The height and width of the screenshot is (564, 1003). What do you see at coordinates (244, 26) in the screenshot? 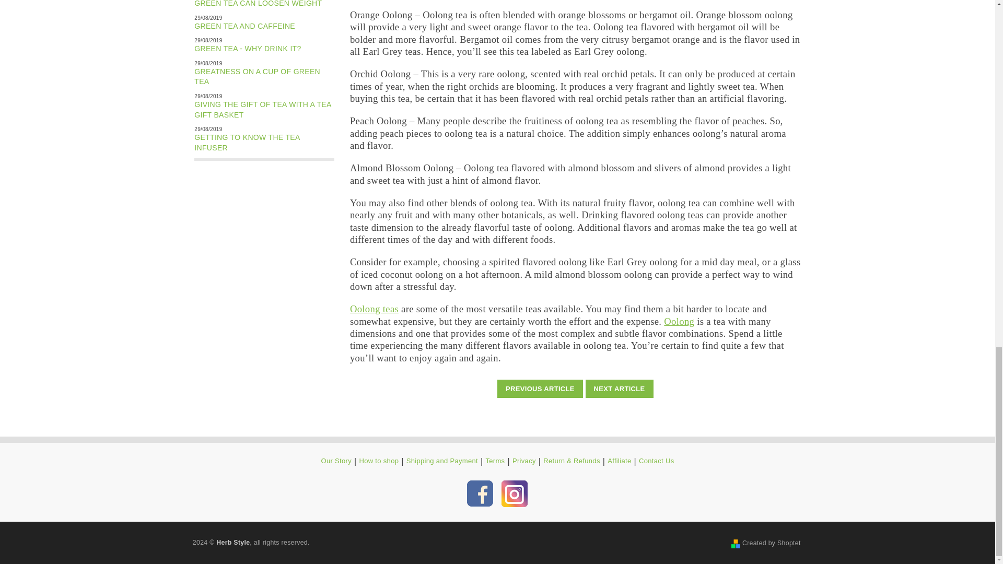
I see `GREEN TEA AND CAFFEINE` at bounding box center [244, 26].